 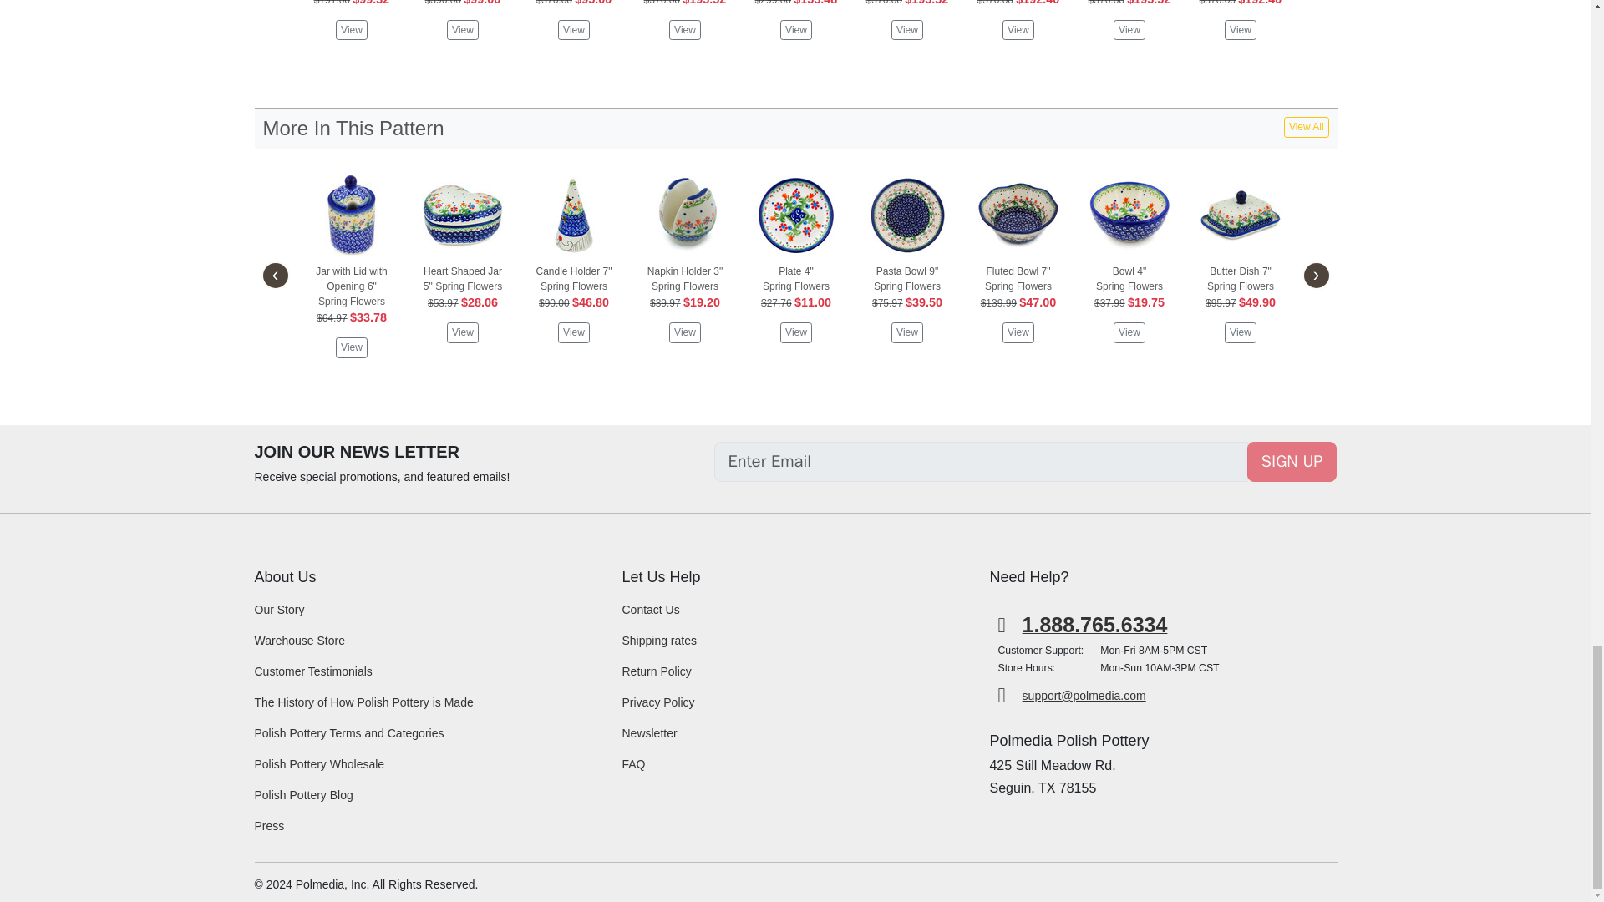 I want to click on Email Address, so click(x=981, y=461).